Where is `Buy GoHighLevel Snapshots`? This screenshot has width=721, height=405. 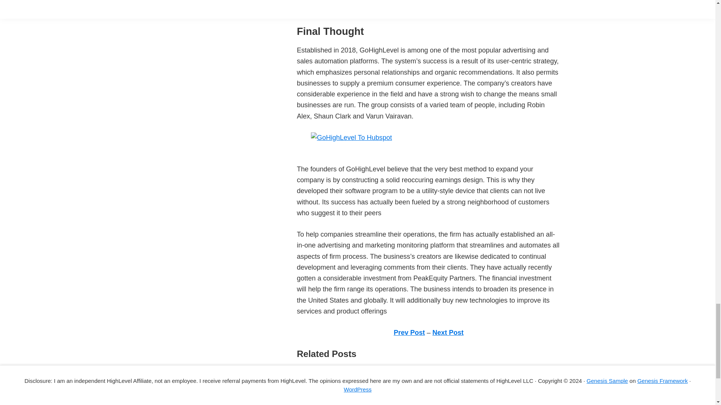
Buy GoHighLevel Snapshots is located at coordinates (339, 372).